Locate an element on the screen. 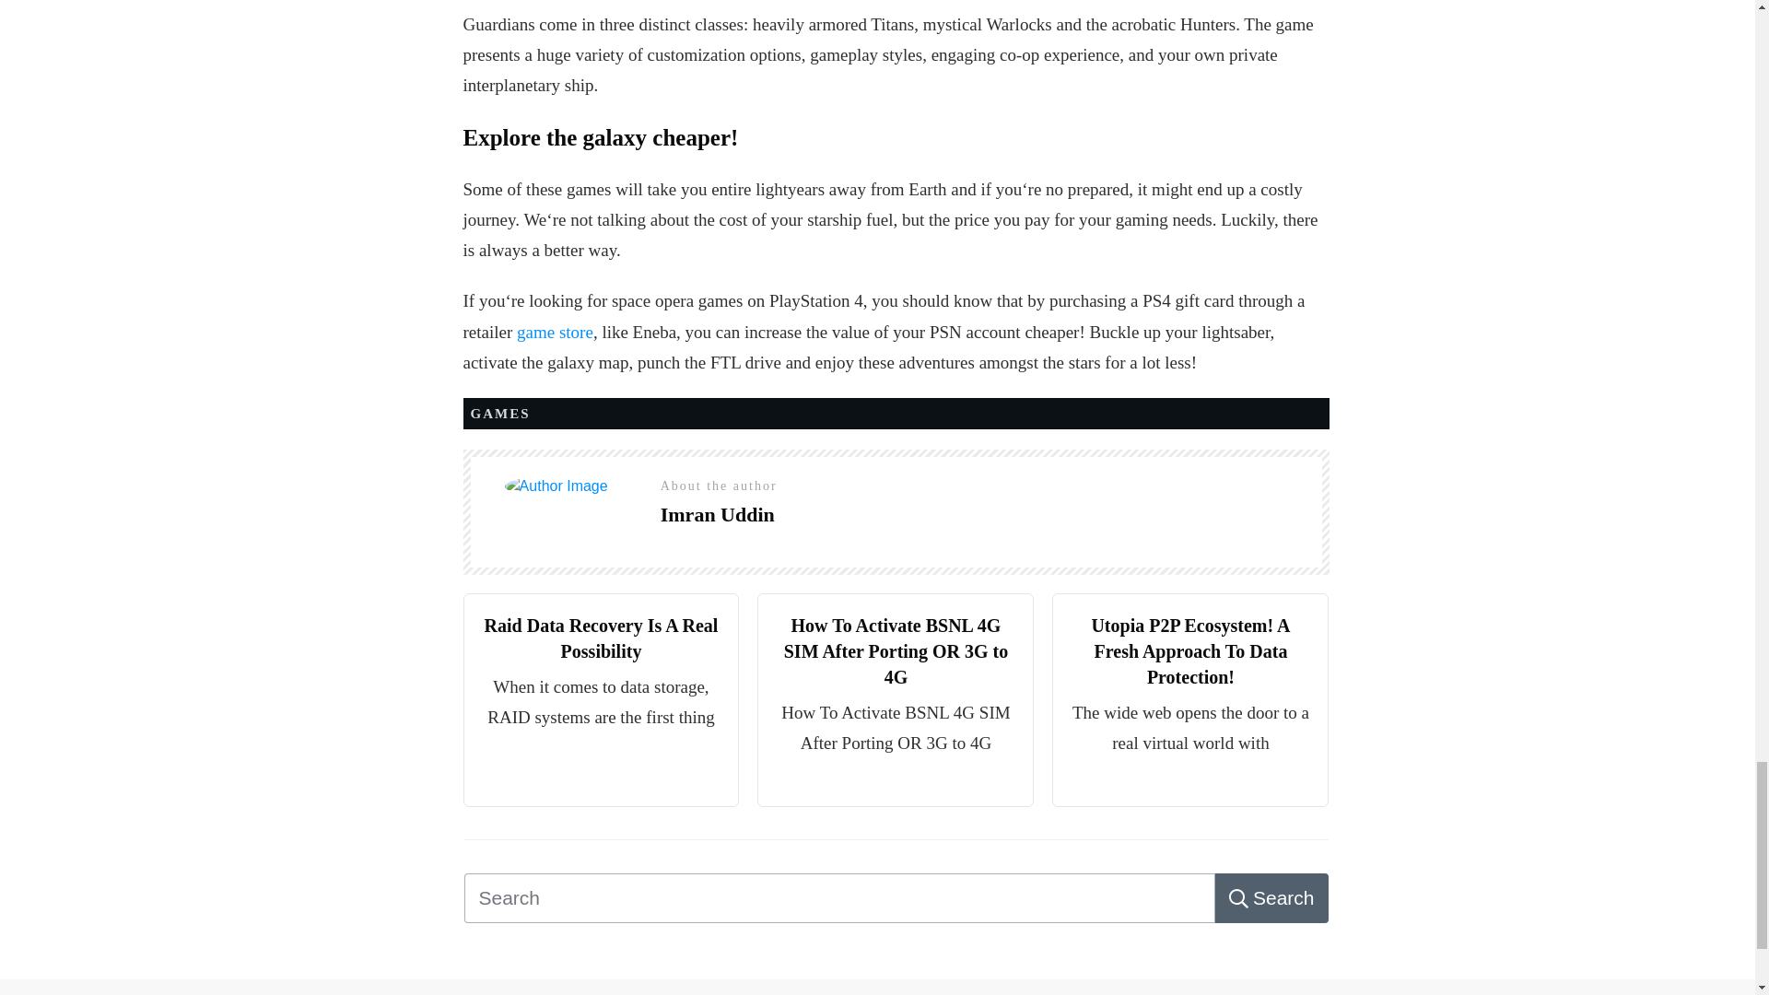 The image size is (1769, 995). Raid Data Recovery Is A Real Possibility is located at coordinates (601, 638).